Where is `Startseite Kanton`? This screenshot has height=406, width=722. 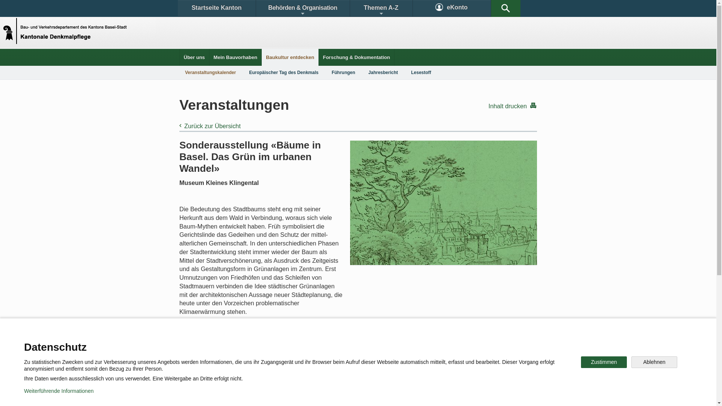 Startseite Kanton is located at coordinates (217, 8).